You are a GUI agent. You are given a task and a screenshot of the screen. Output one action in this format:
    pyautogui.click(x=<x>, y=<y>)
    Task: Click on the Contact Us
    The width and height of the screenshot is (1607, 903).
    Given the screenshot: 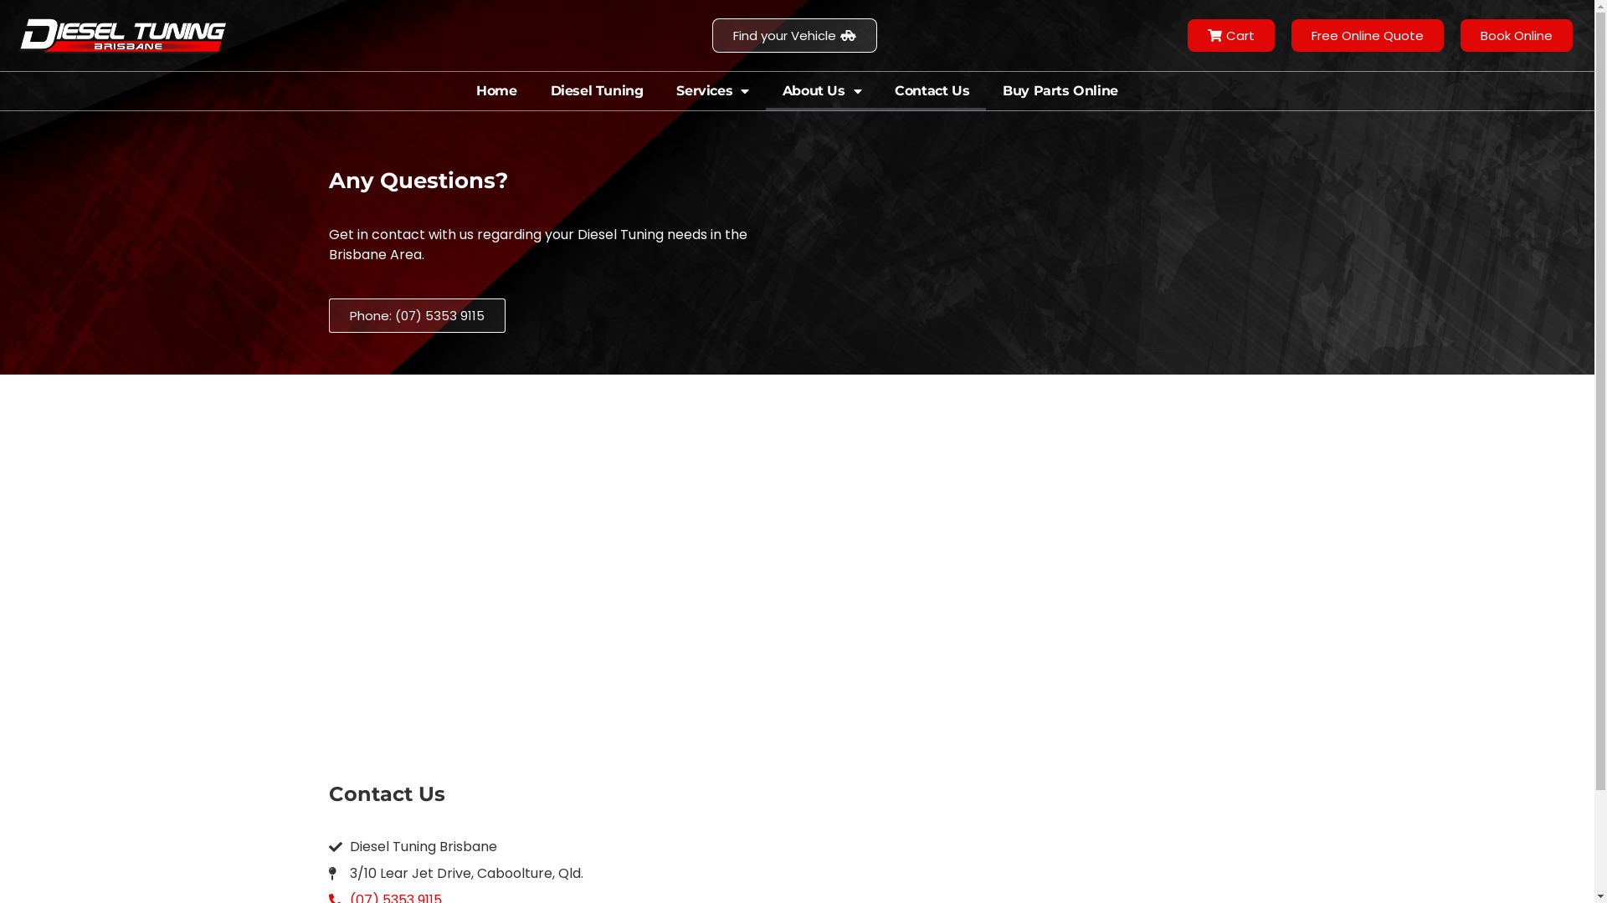 What is the action you would take?
    pyautogui.click(x=932, y=91)
    